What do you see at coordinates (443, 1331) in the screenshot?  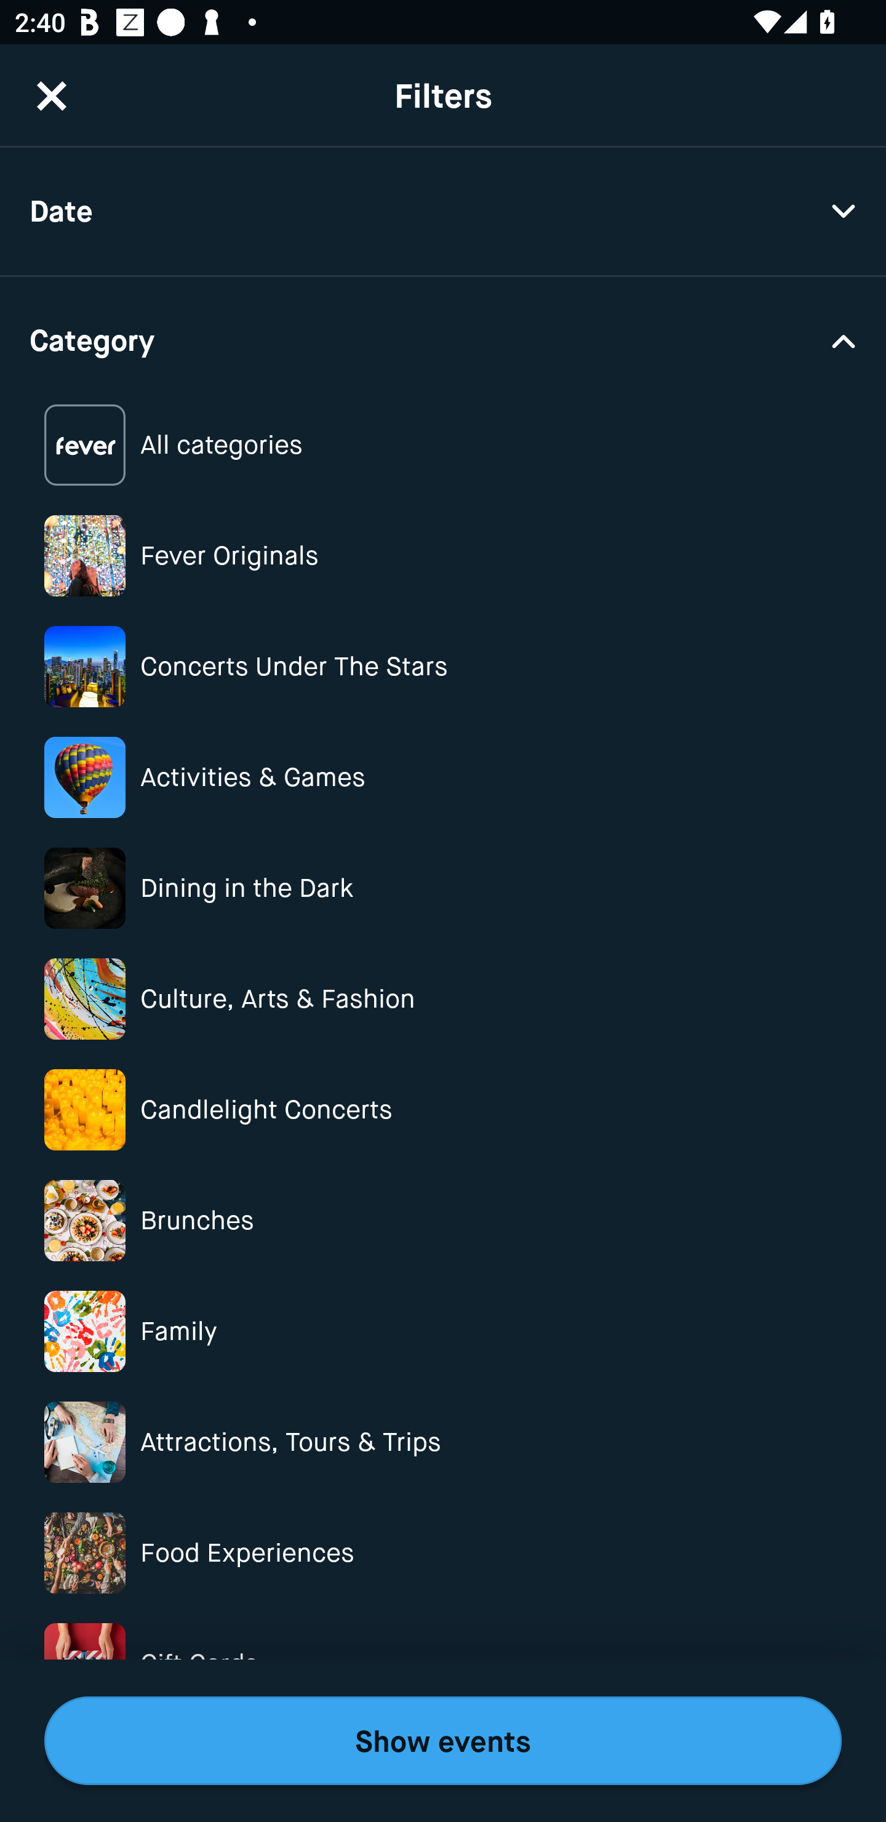 I see `Category Image Family` at bounding box center [443, 1331].